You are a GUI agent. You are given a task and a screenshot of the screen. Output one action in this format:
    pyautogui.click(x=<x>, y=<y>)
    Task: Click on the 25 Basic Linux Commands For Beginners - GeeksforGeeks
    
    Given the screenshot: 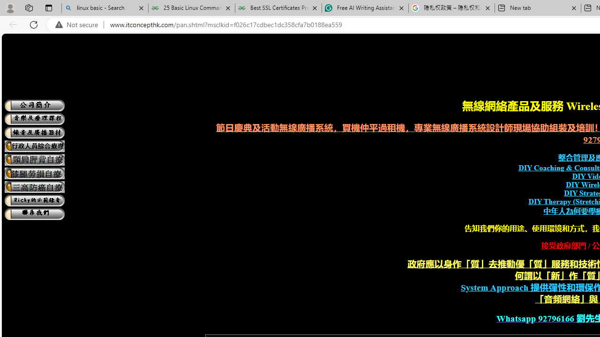 What is the action you would take?
    pyautogui.click(x=191, y=8)
    